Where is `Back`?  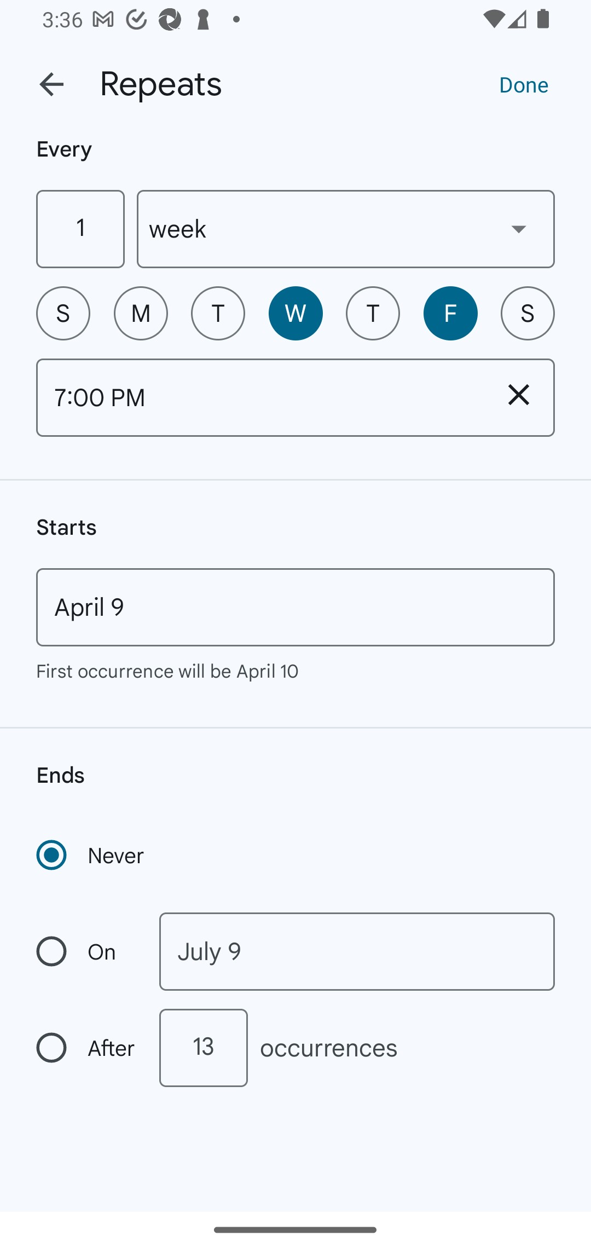 Back is located at coordinates (51, 84).